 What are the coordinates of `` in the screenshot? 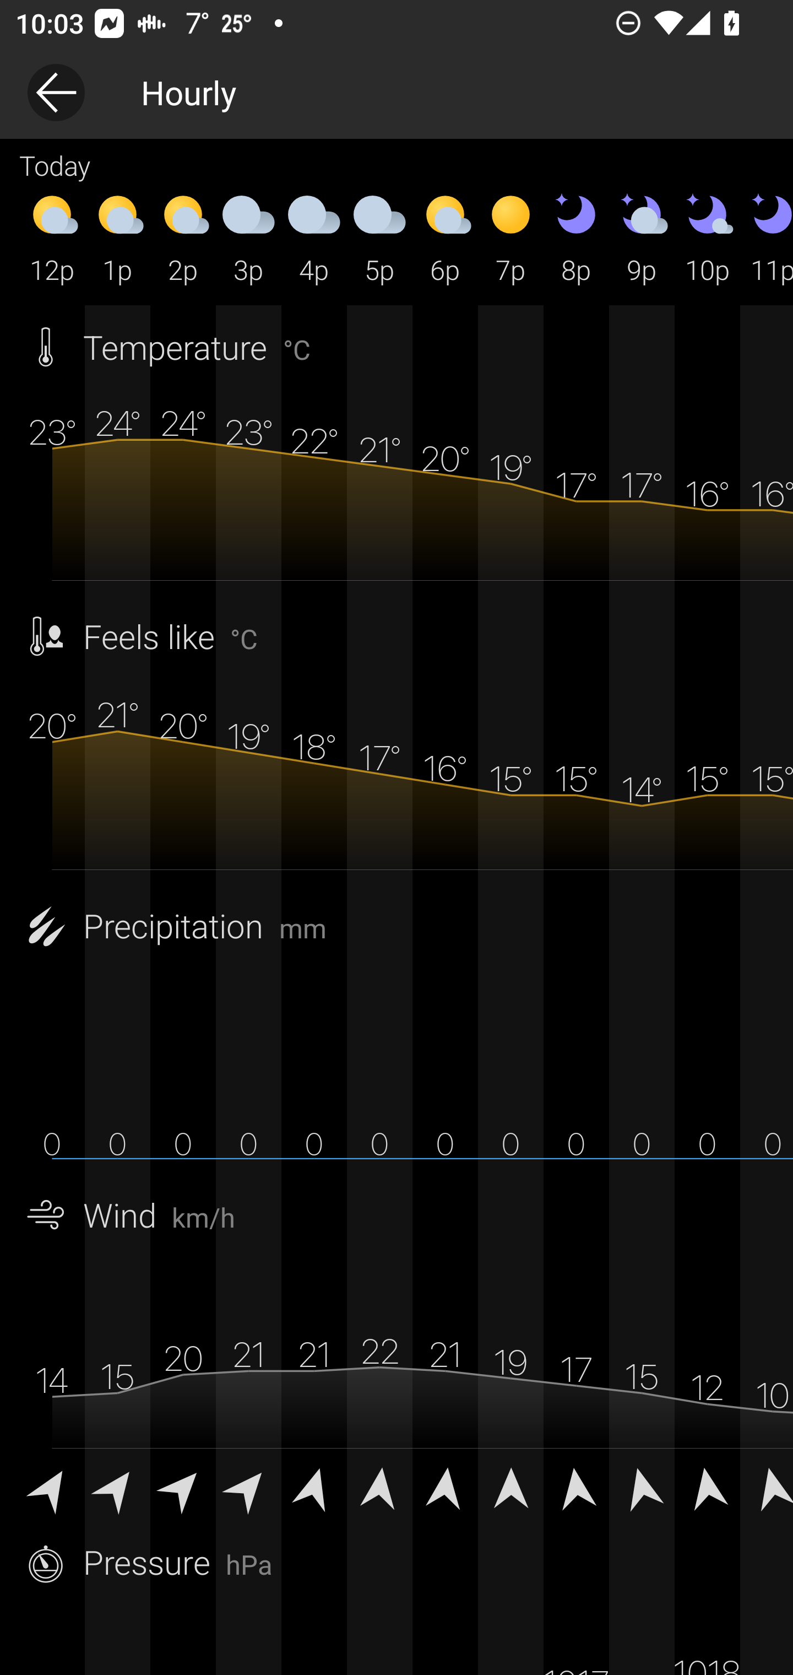 It's located at (248, 1487).